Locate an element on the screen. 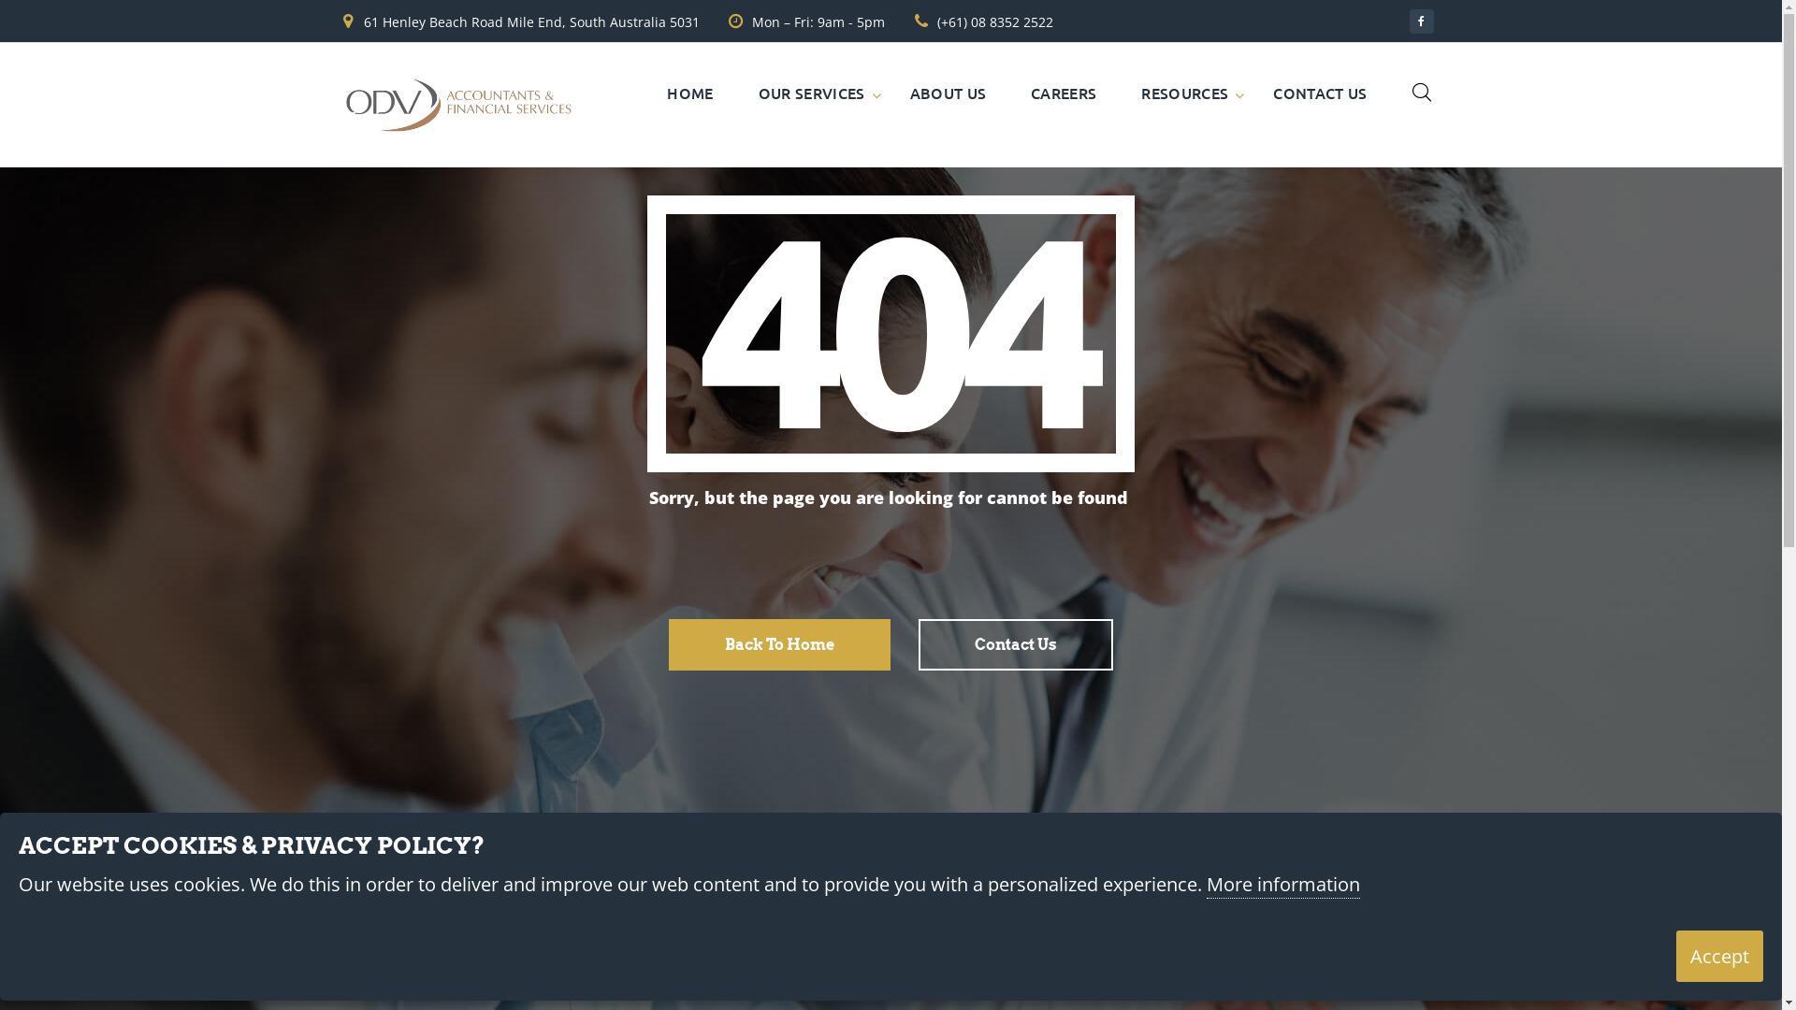 Image resolution: width=1796 pixels, height=1010 pixels. RESOURCES is located at coordinates (1184, 93).